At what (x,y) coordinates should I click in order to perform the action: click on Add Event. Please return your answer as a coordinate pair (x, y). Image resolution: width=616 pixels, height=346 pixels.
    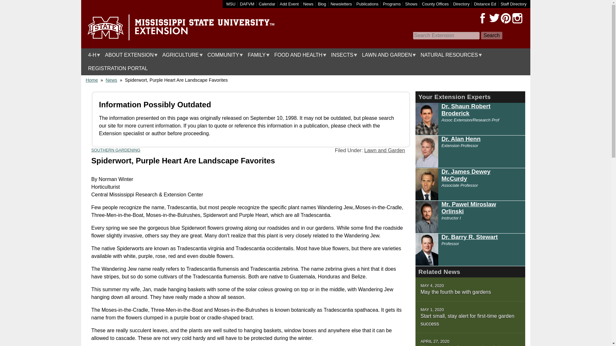
    Looking at the image, I should click on (289, 4).